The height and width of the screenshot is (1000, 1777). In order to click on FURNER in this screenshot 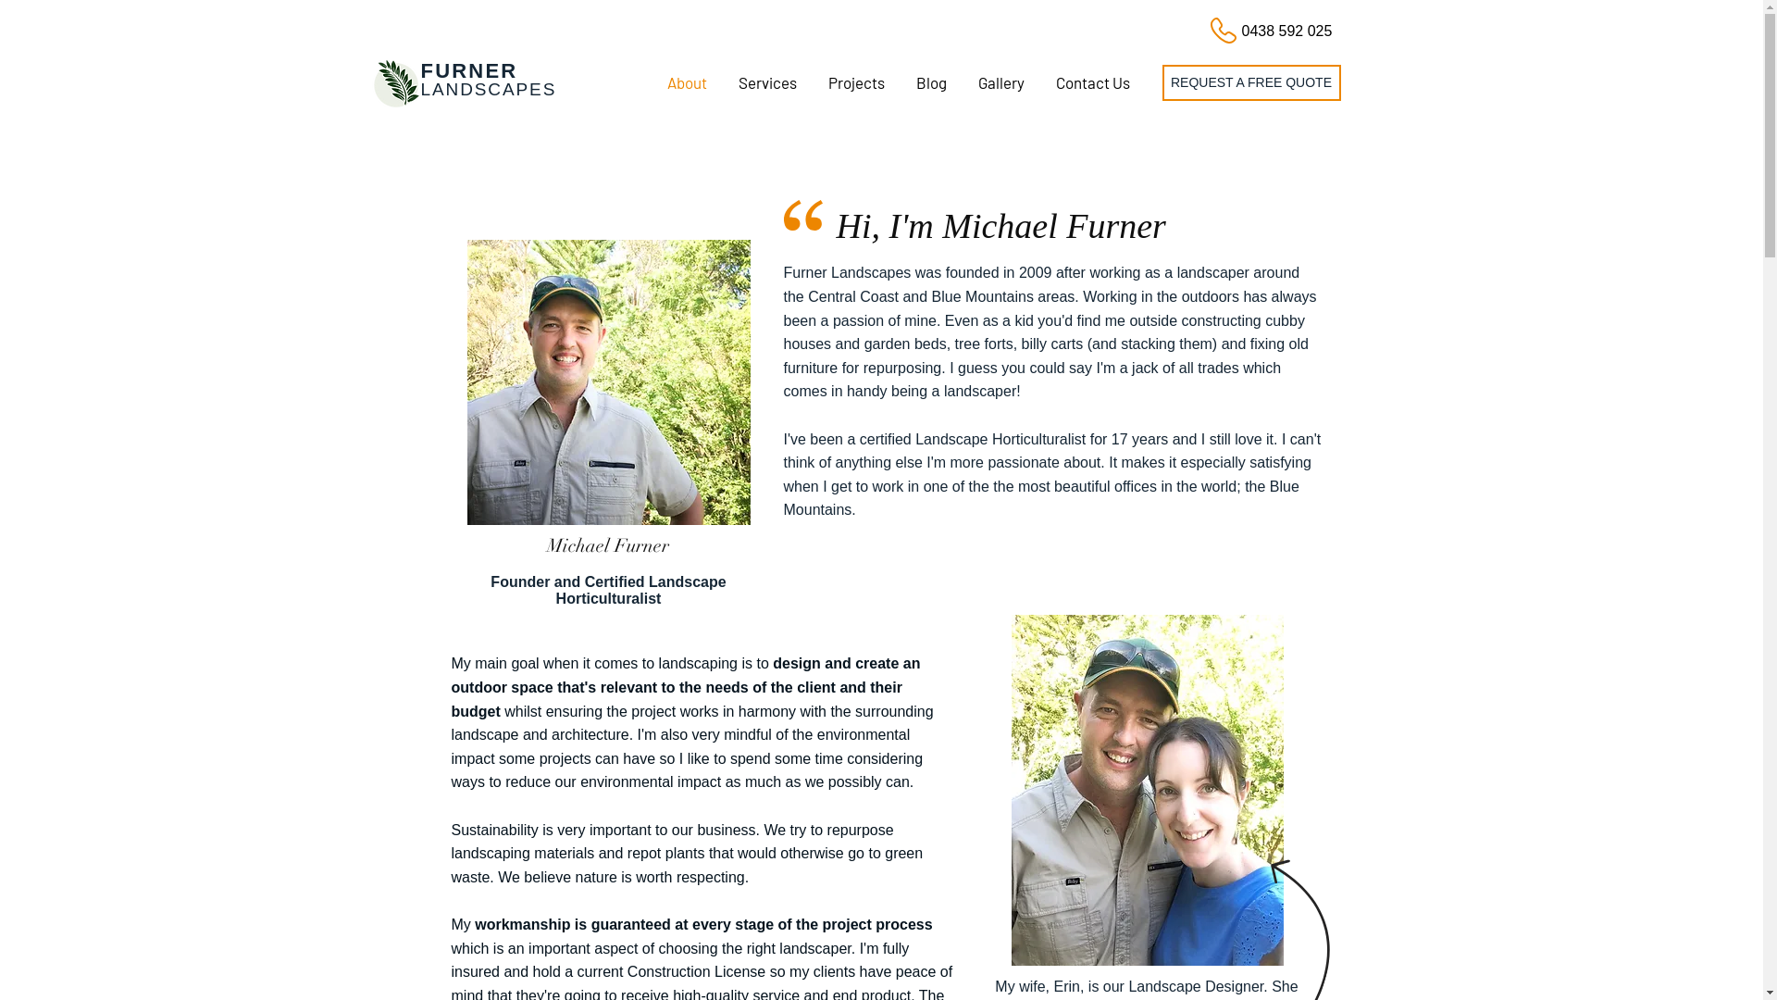, I will do `click(468, 70)`.